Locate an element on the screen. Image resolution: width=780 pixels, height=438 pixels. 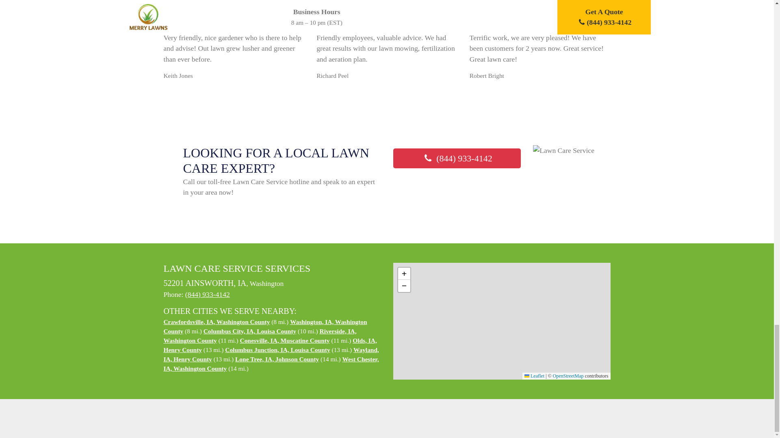
Columbus City, IA, Louisa County is located at coordinates (250, 331).